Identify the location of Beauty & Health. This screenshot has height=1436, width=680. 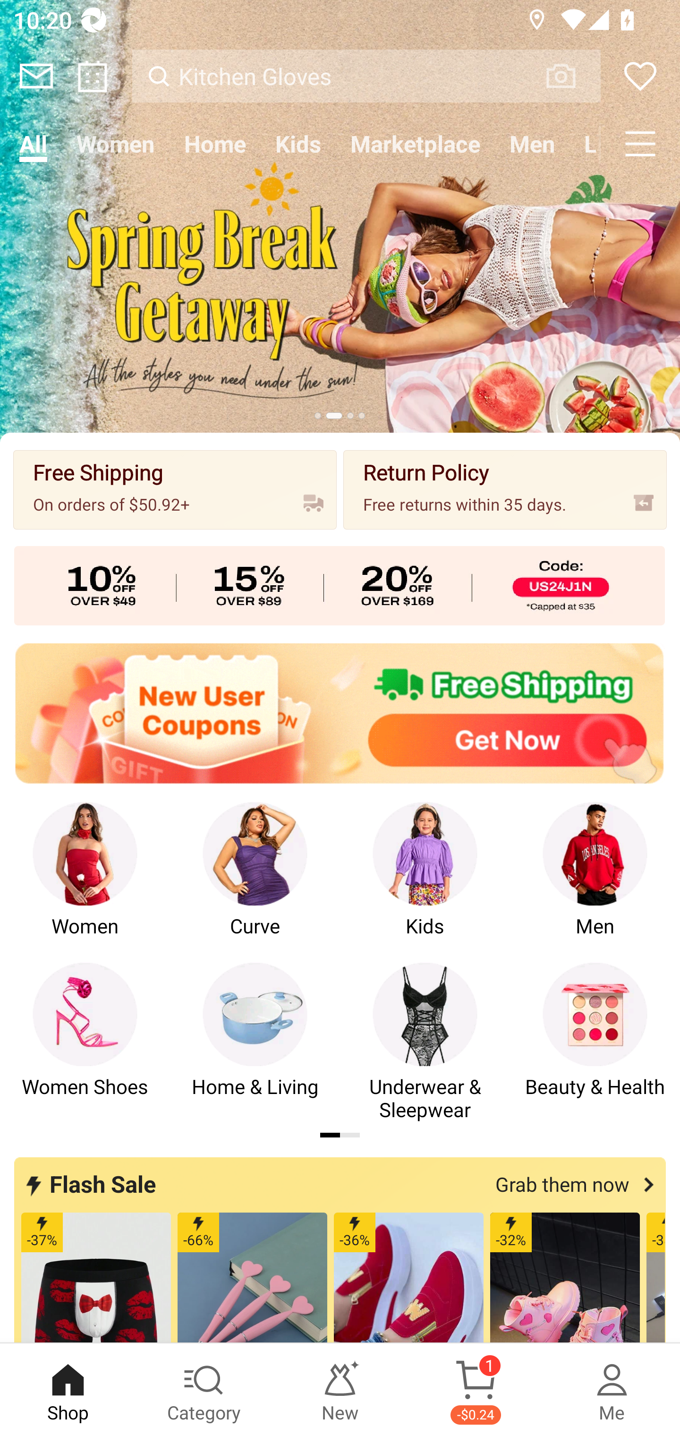
(595, 1042).